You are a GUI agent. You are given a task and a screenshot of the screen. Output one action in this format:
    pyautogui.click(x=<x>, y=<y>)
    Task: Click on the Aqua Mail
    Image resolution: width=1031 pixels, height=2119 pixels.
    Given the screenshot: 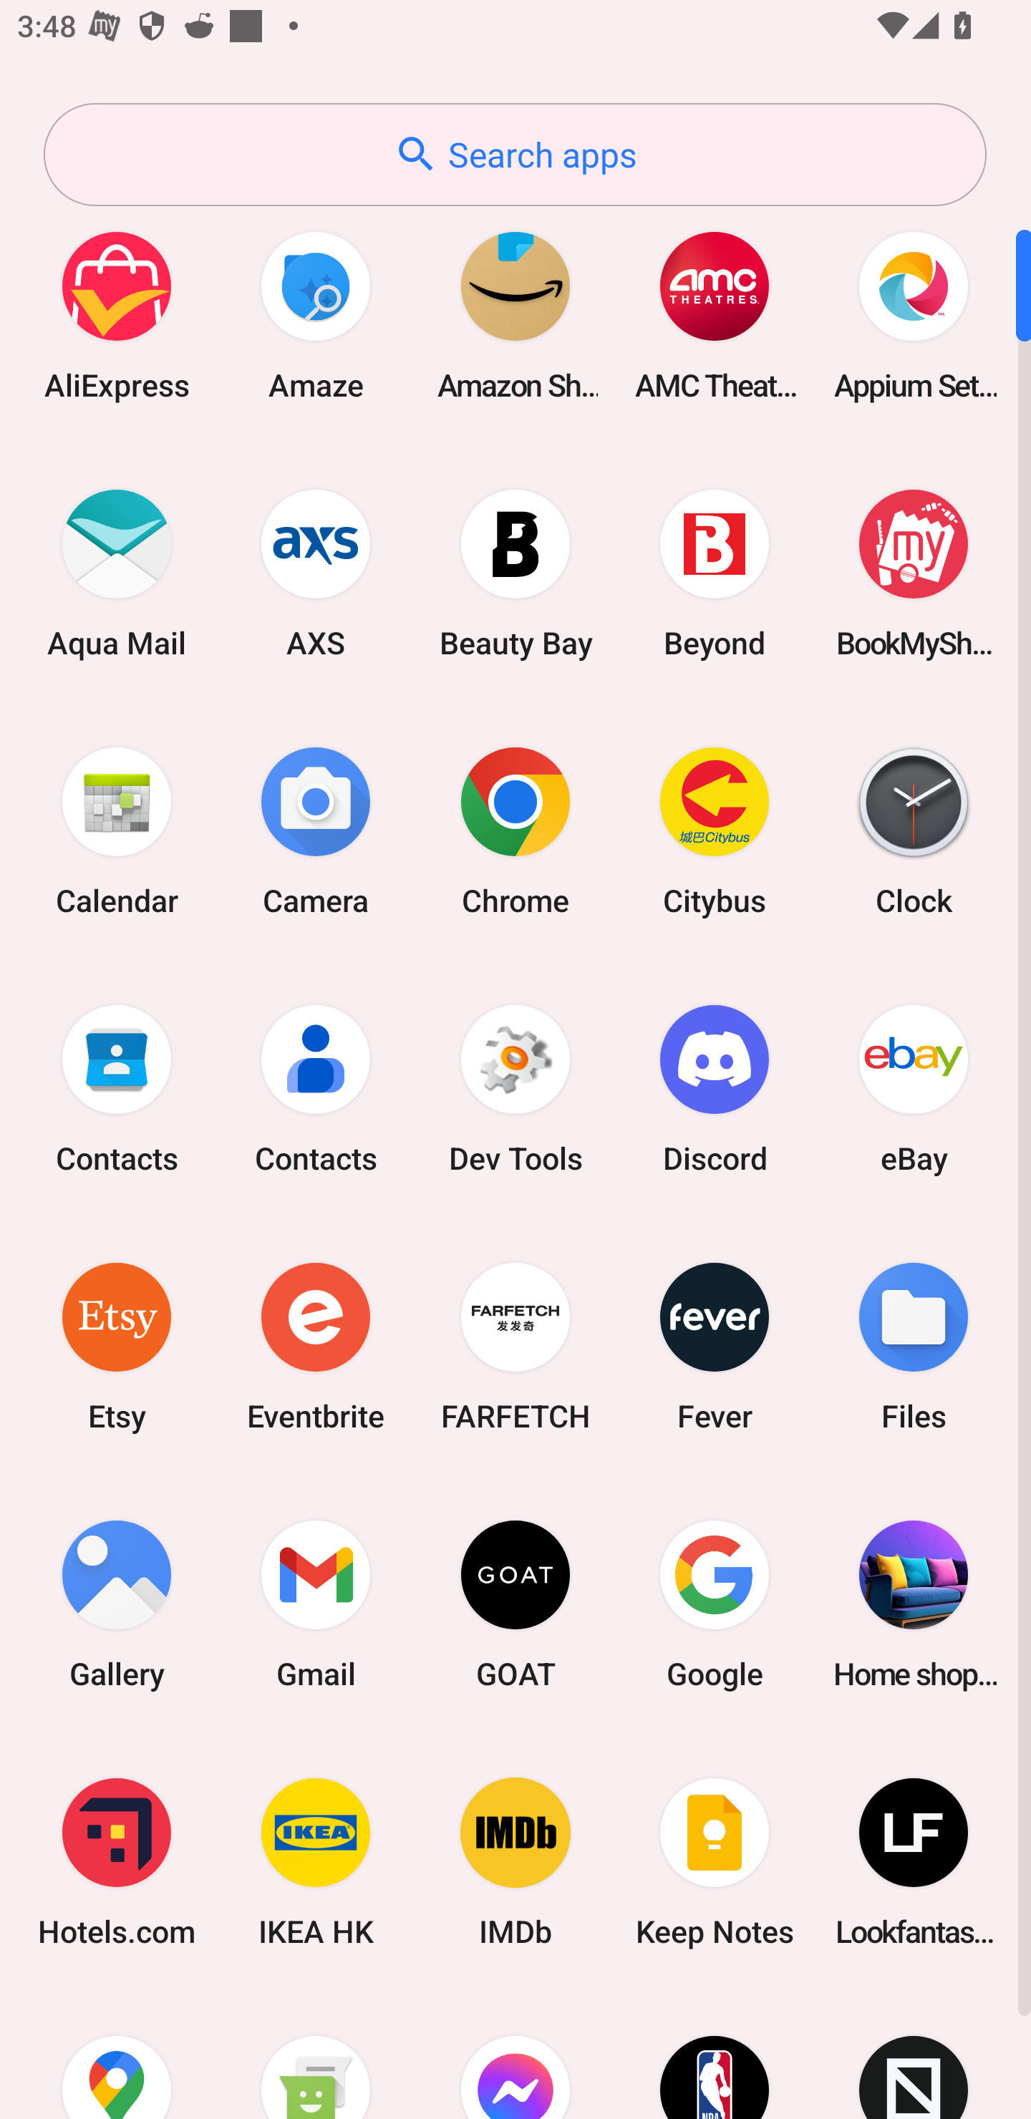 What is the action you would take?
    pyautogui.click(x=117, y=573)
    